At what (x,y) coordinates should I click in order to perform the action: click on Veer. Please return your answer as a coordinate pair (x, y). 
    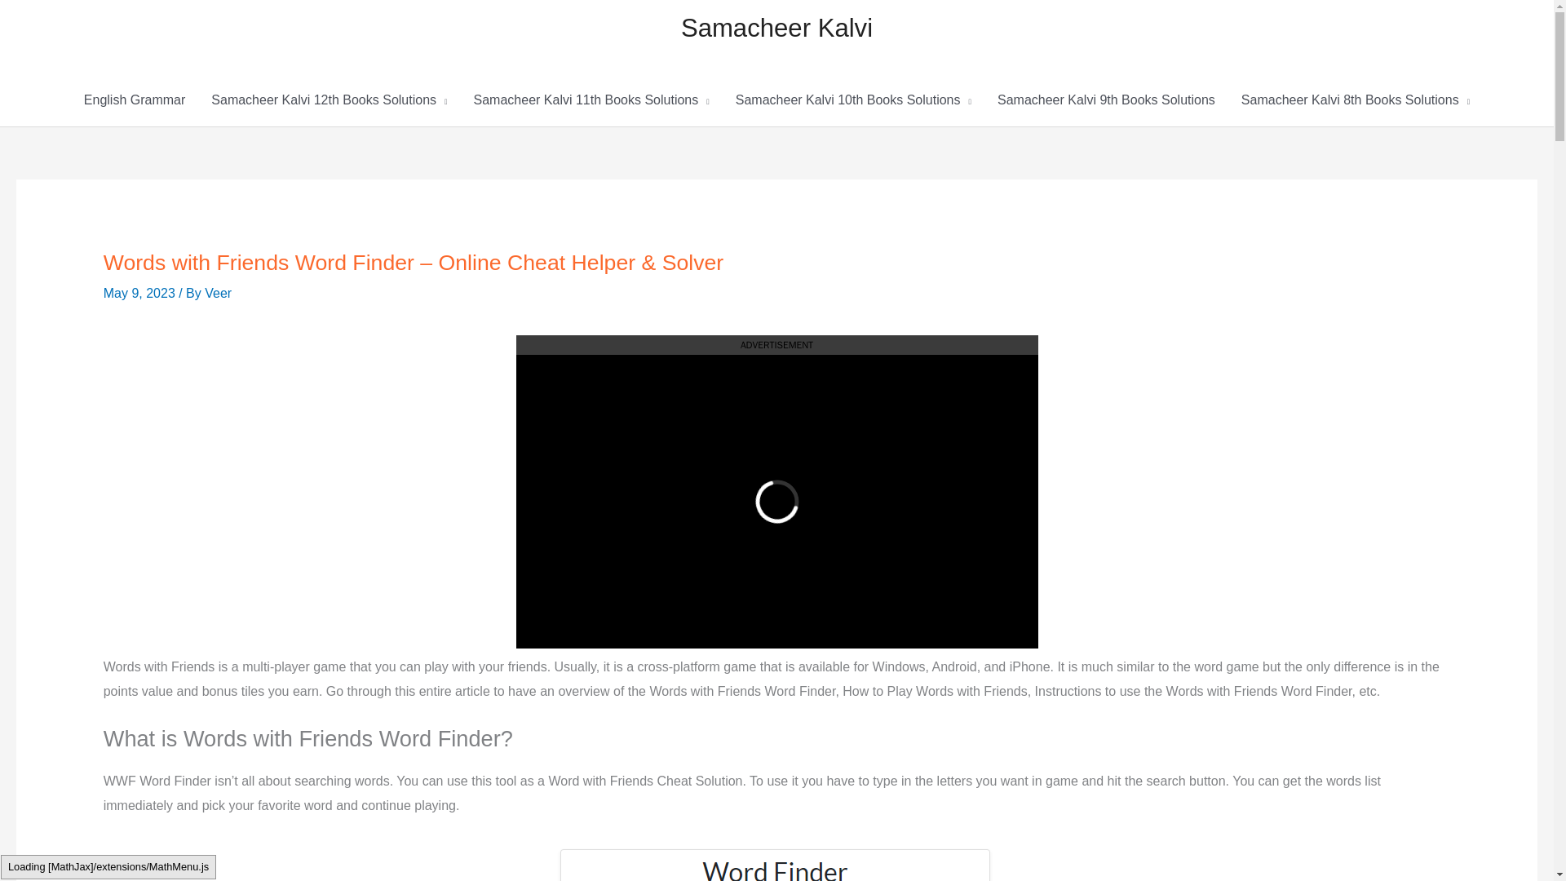
    Looking at the image, I should click on (219, 294).